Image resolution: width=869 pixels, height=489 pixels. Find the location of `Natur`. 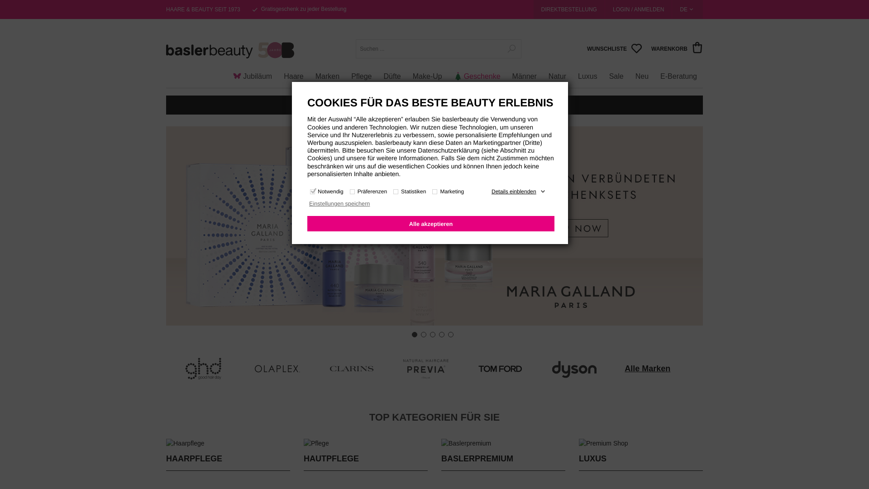

Natur is located at coordinates (558, 72).